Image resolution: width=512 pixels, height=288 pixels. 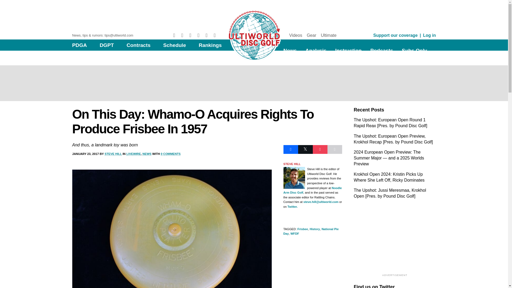 What do you see at coordinates (348, 50) in the screenshot?
I see `Instruction` at bounding box center [348, 50].